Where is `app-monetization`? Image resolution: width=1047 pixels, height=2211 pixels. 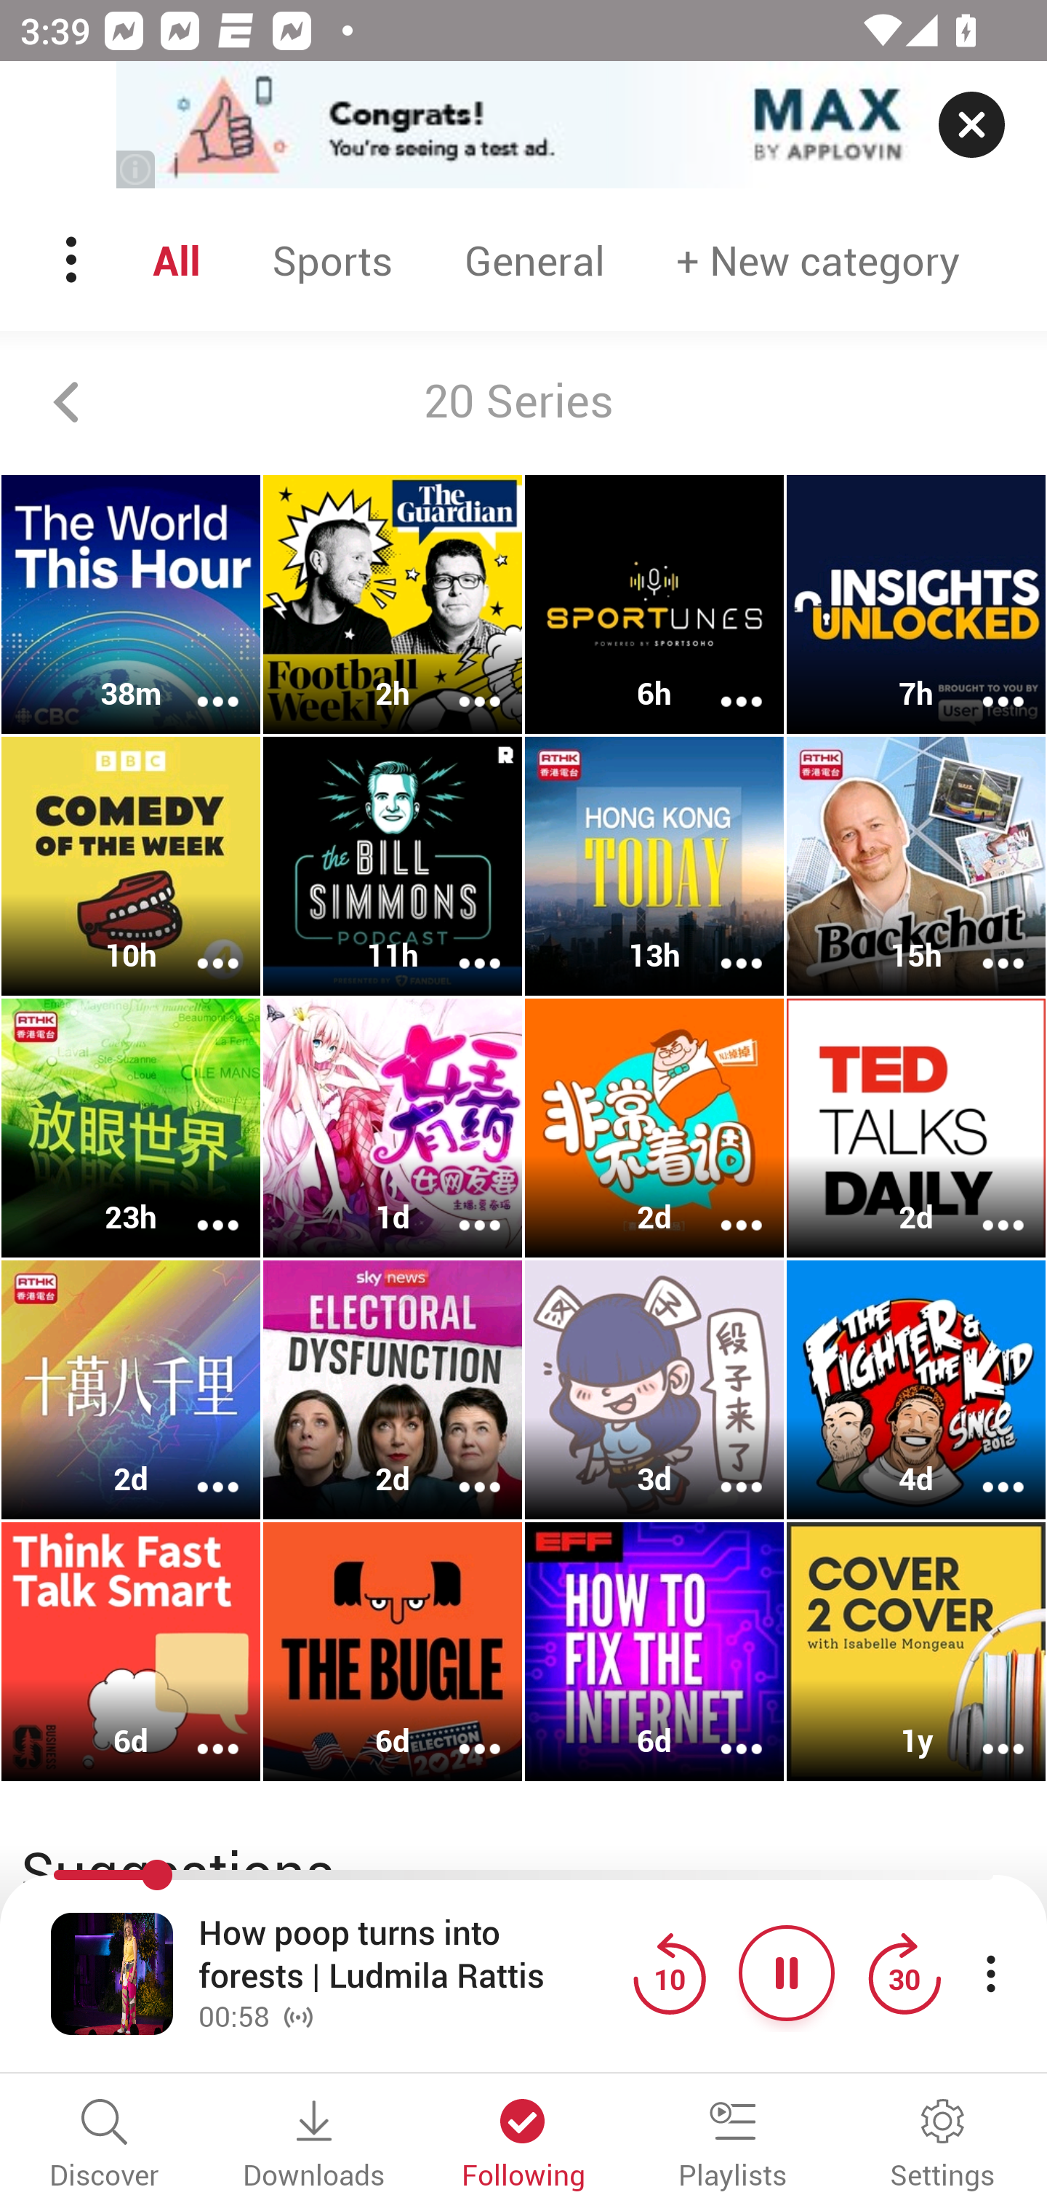 app-monetization is located at coordinates (523, 126).